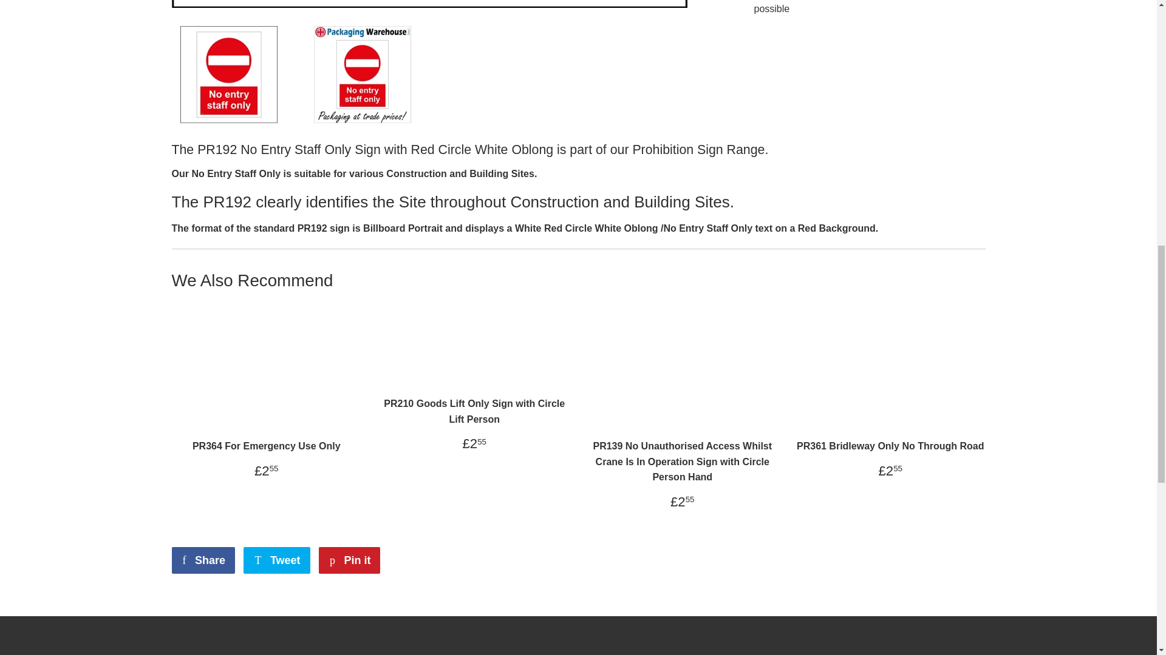 This screenshot has width=1166, height=655. Describe the element at coordinates (349, 560) in the screenshot. I see `Pin on Pinterest` at that location.